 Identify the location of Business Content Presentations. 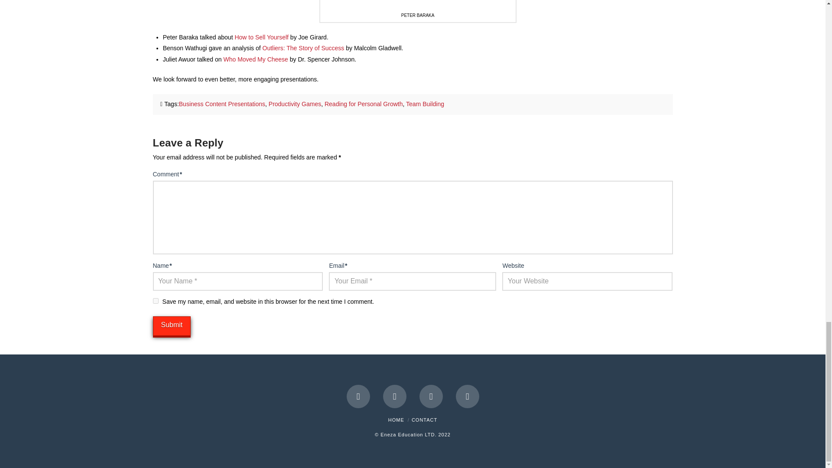
(222, 104).